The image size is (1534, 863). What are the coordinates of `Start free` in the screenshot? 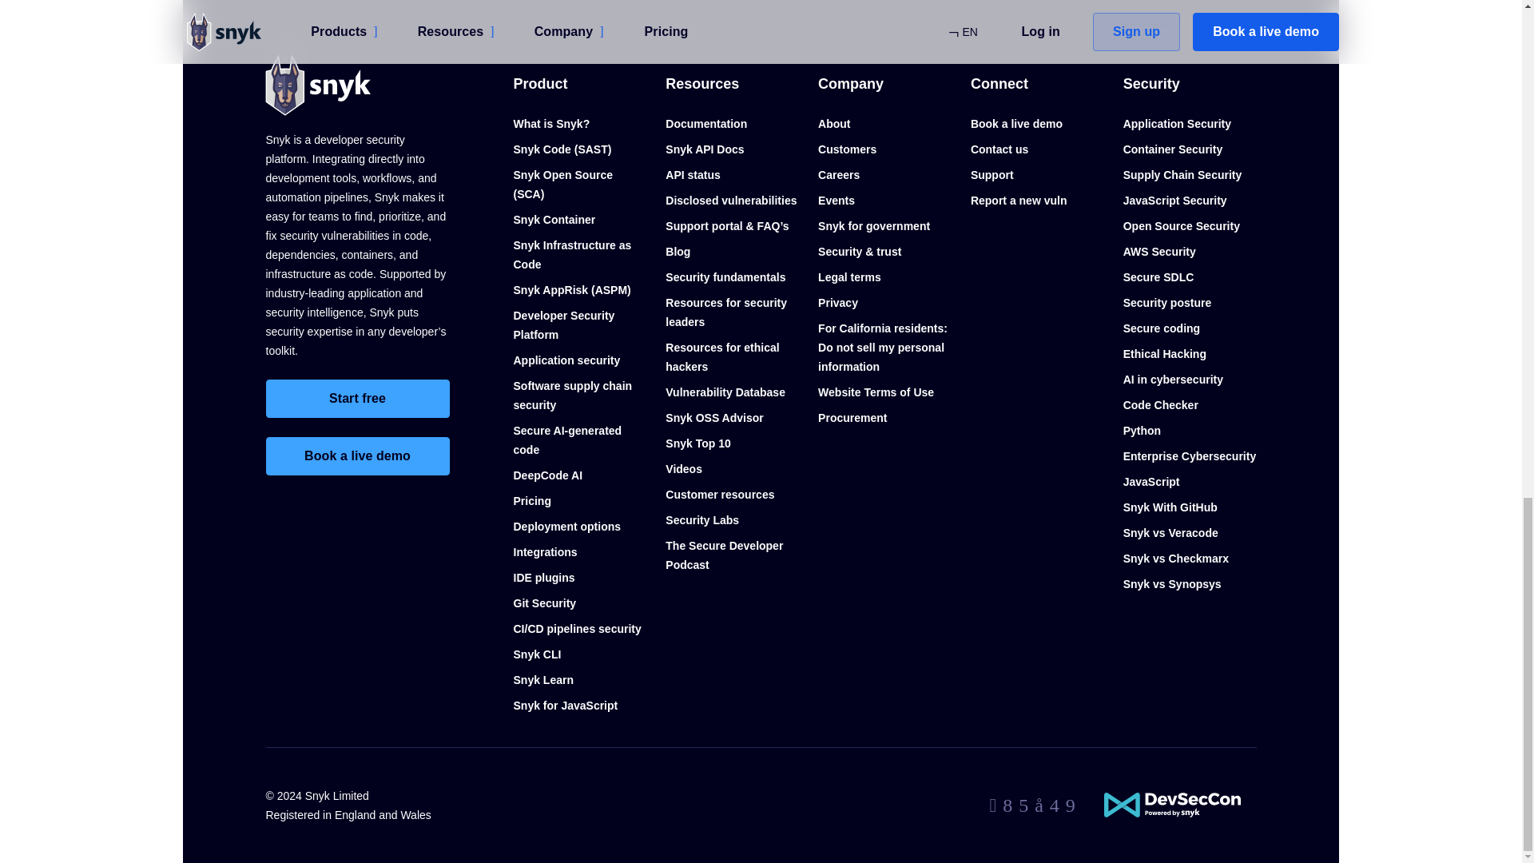 It's located at (357, 398).